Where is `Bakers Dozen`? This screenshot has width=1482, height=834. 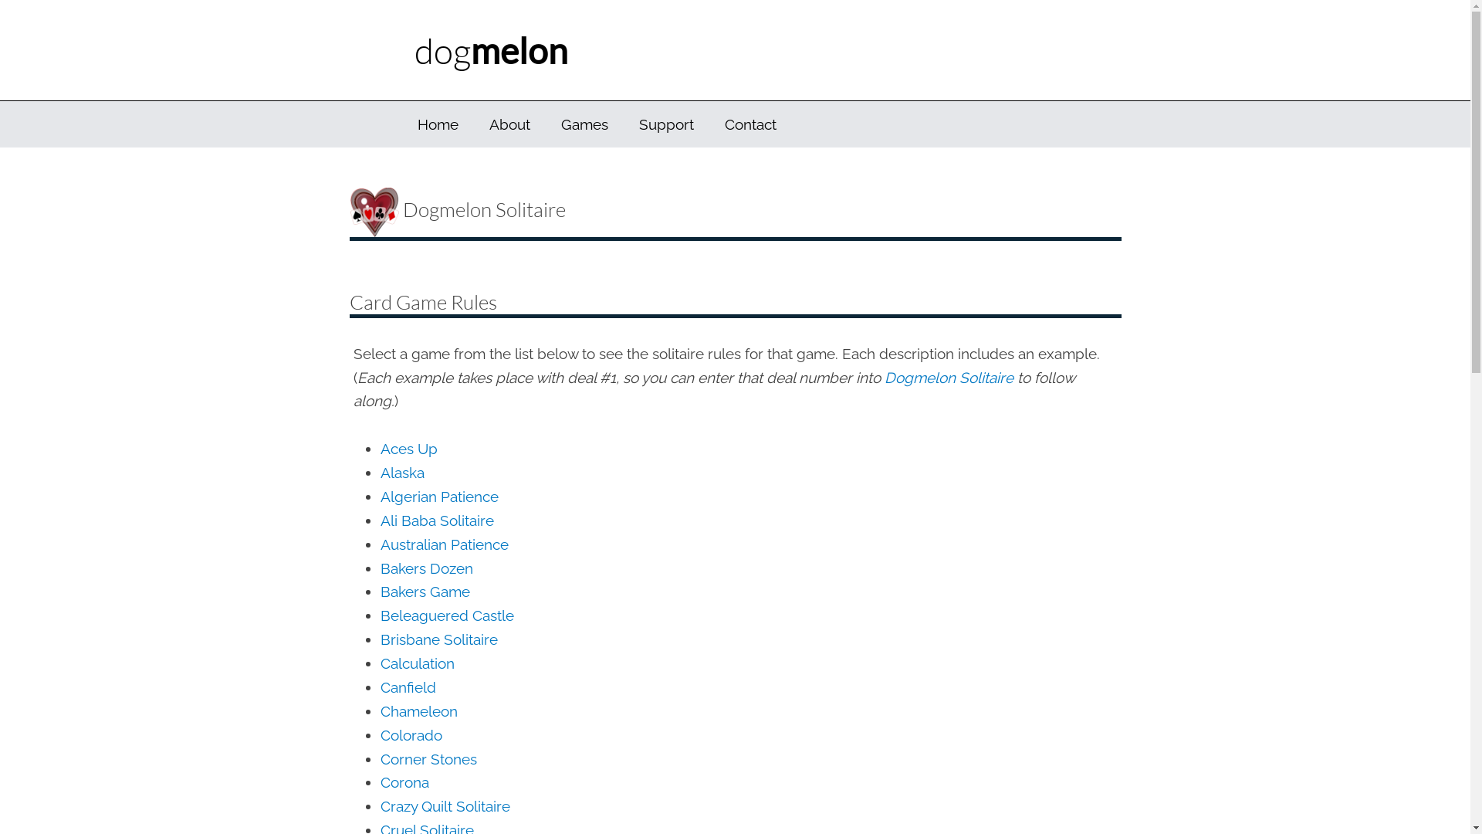
Bakers Dozen is located at coordinates (426, 568).